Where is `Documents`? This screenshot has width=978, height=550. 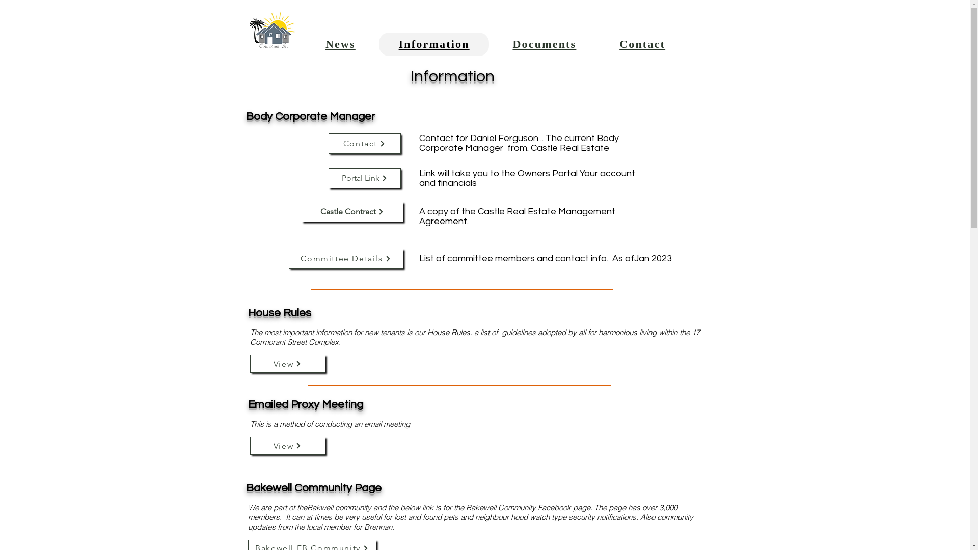
Documents is located at coordinates (545, 44).